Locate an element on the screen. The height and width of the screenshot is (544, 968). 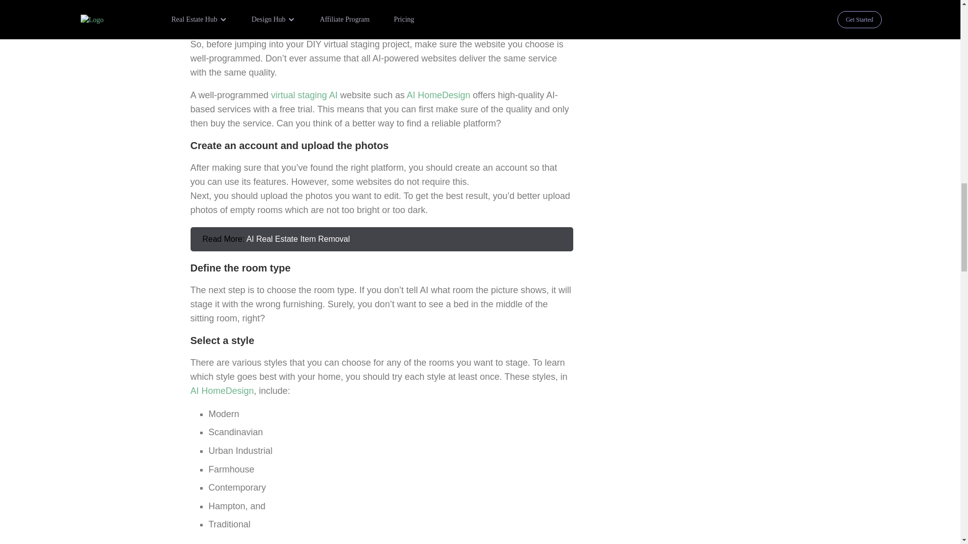
virtual staging AI is located at coordinates (305, 95).